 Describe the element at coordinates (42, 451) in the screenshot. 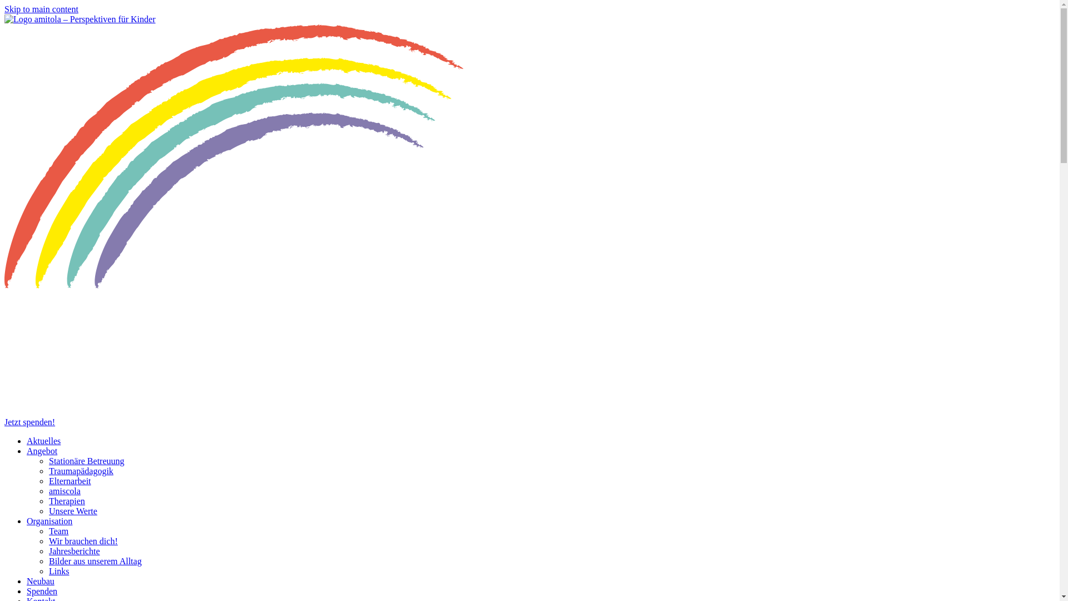

I see `Angebot` at that location.